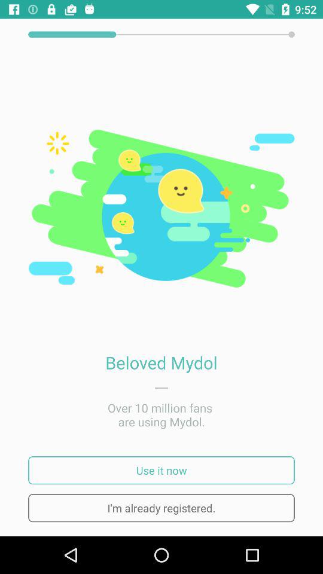  I want to click on tap use it now icon, so click(161, 470).